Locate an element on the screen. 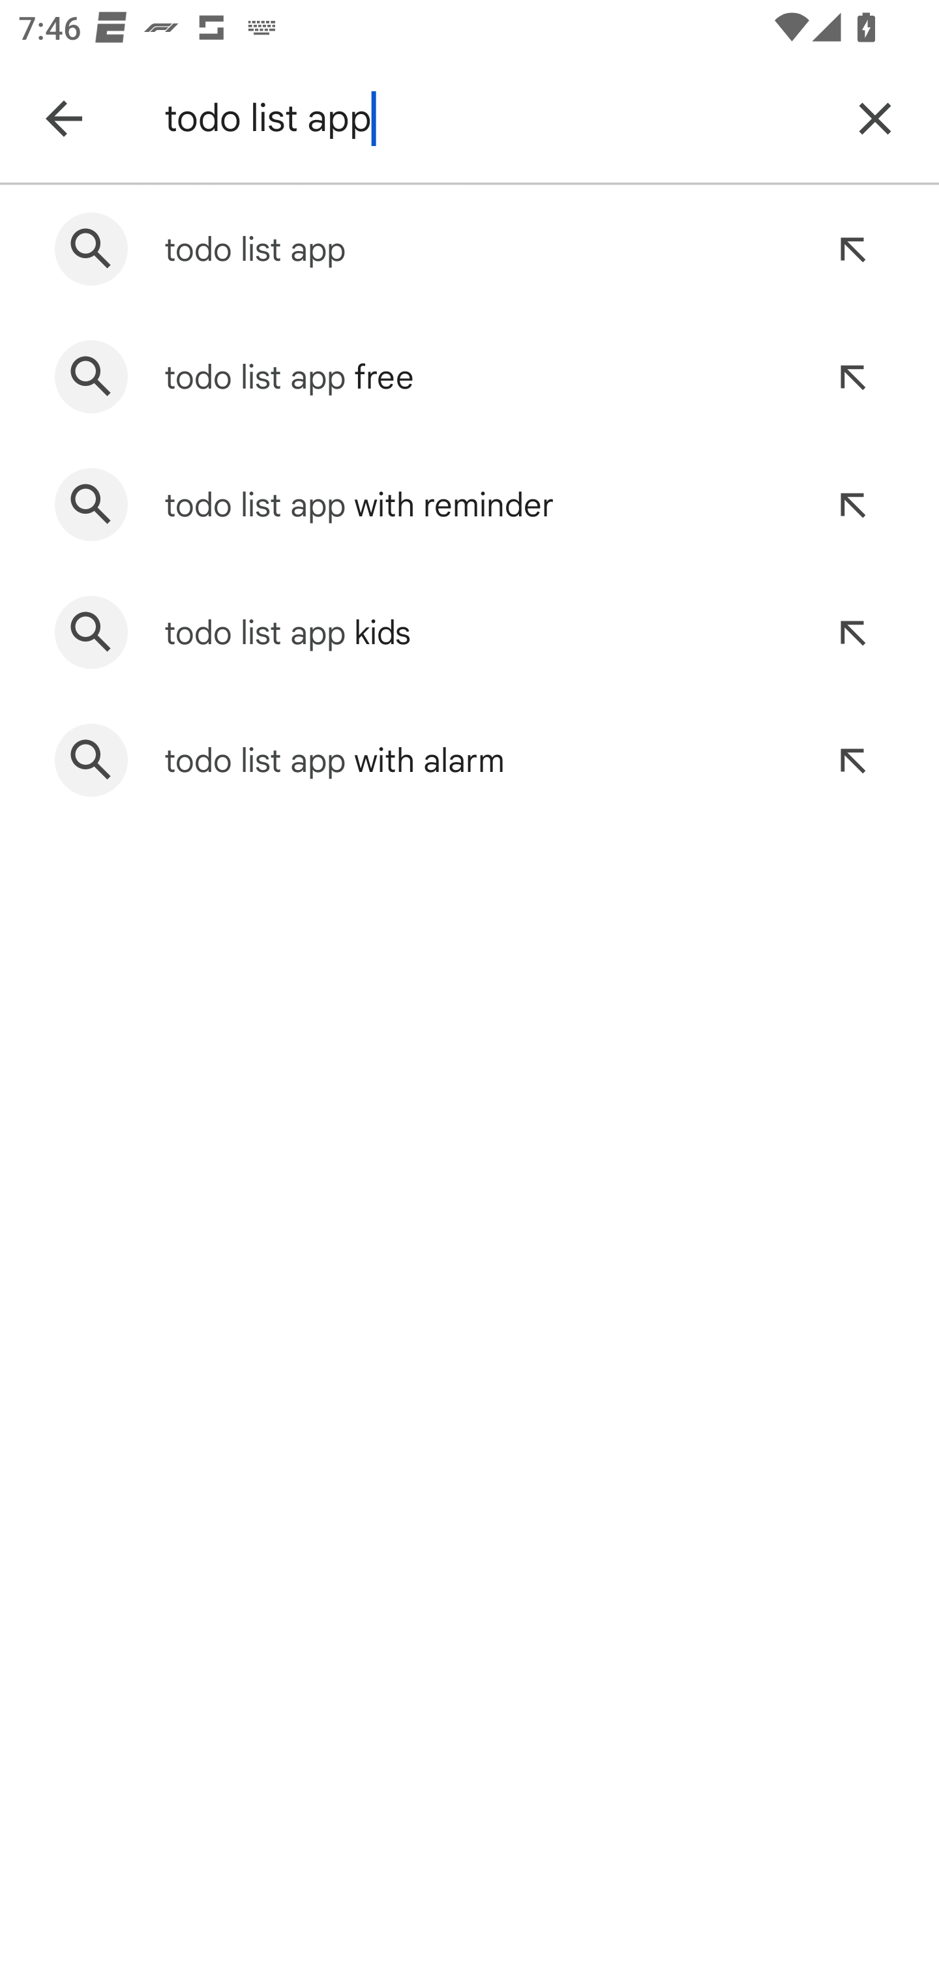 This screenshot has height=1982, width=939. todo list app is located at coordinates (492, 119).